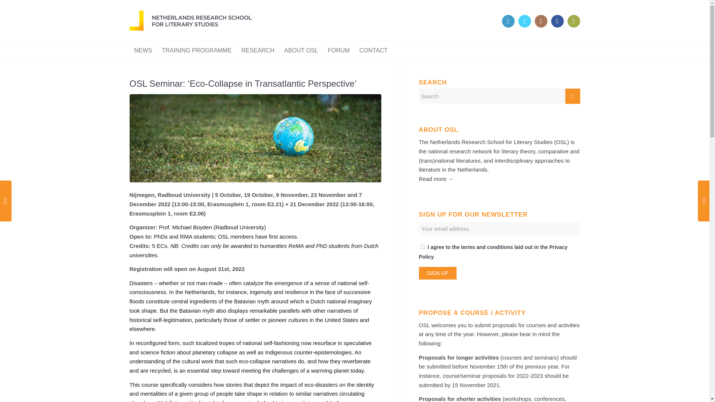 The image size is (715, 402). Describe the element at coordinates (197, 51) in the screenshot. I see `TRAINING PROGRAMME` at that location.